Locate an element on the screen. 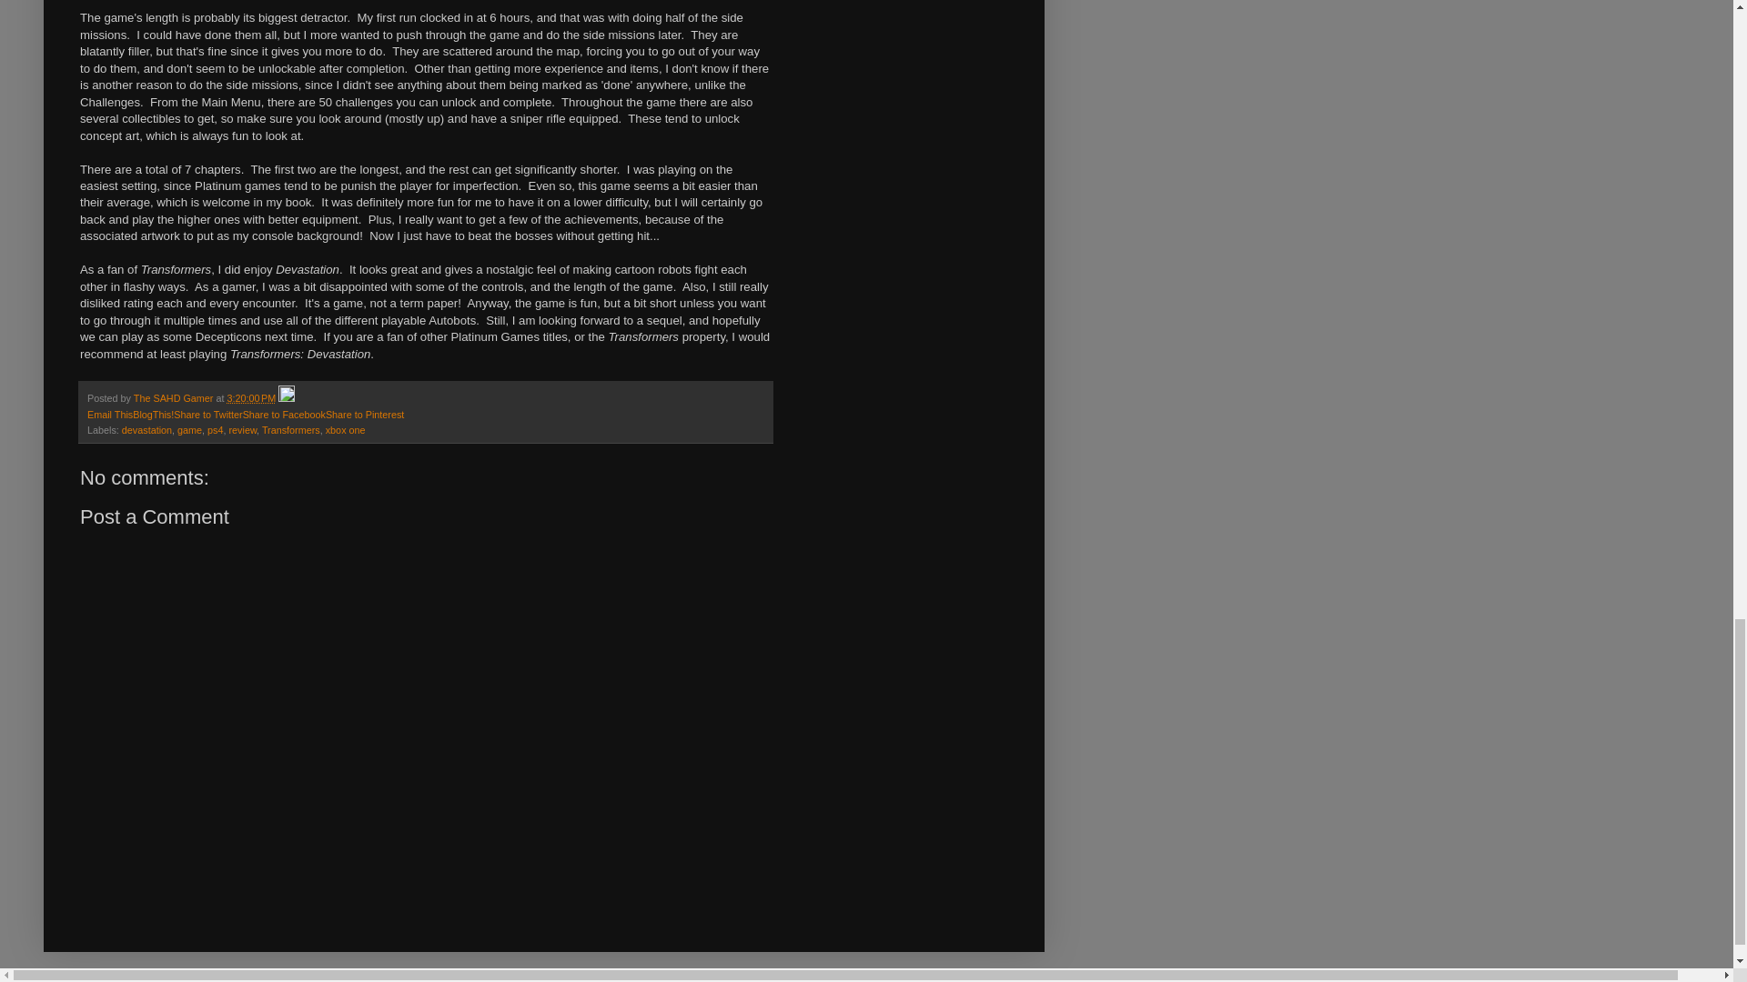 This screenshot has width=1747, height=982. BlogThis! is located at coordinates (153, 415).